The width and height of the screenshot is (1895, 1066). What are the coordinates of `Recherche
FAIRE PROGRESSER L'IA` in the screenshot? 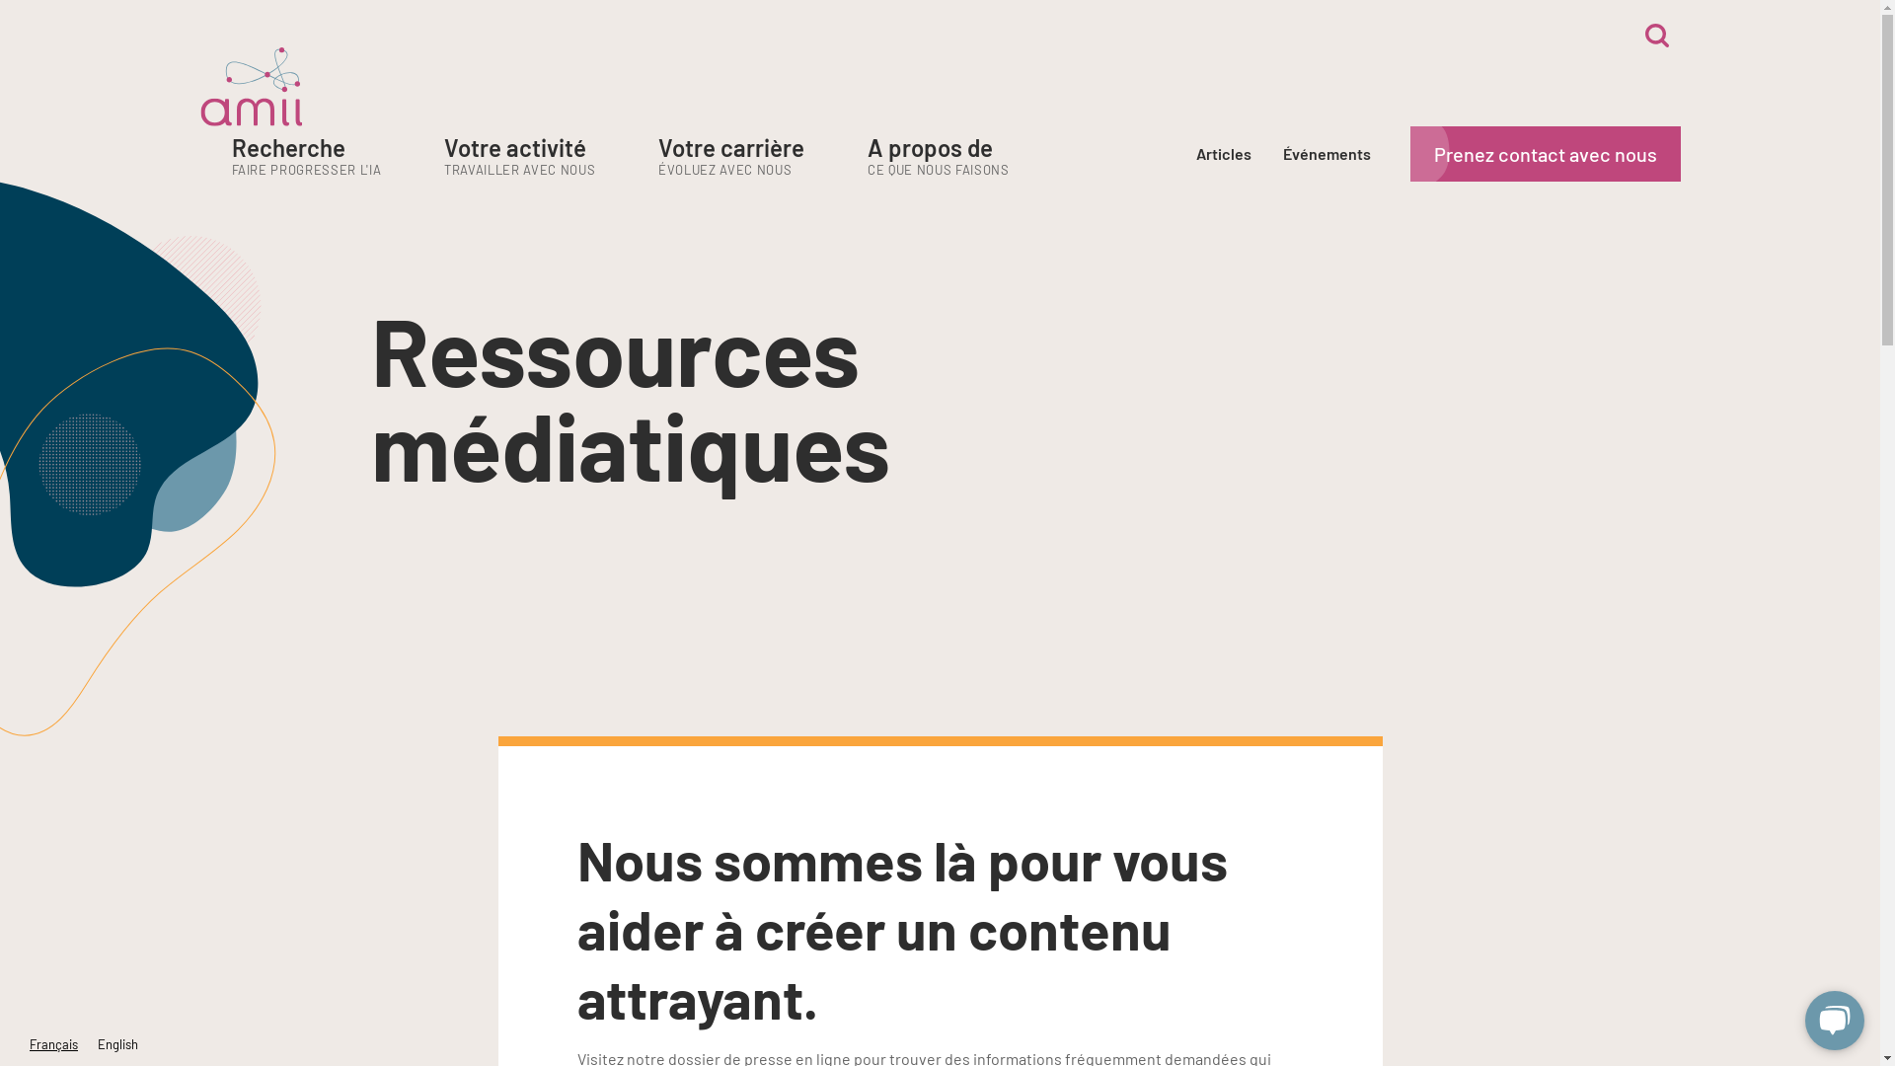 It's located at (306, 158).